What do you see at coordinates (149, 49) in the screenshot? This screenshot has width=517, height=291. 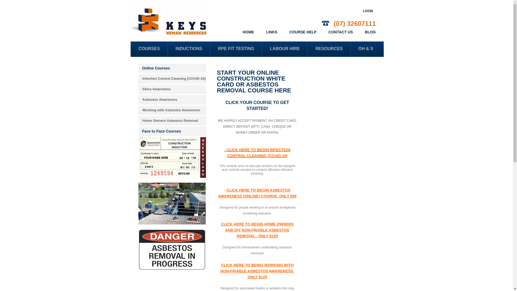 I see `COURSES` at bounding box center [149, 49].